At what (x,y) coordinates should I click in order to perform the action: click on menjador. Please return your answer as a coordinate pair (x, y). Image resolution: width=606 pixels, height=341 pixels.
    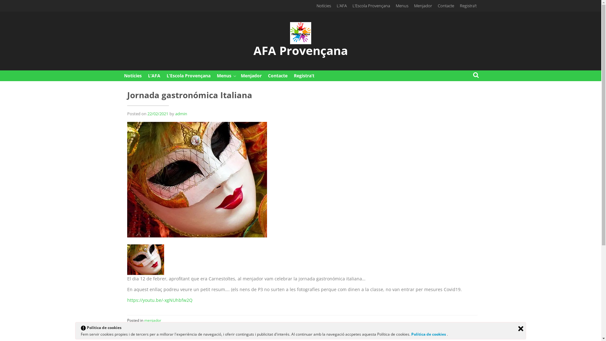
    Looking at the image, I should click on (152, 320).